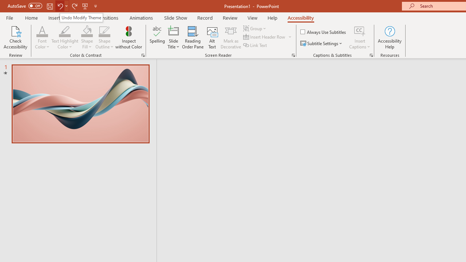 The image size is (466, 262). Describe the element at coordinates (81, 17) in the screenshot. I see `Undo Modify Theme` at that location.